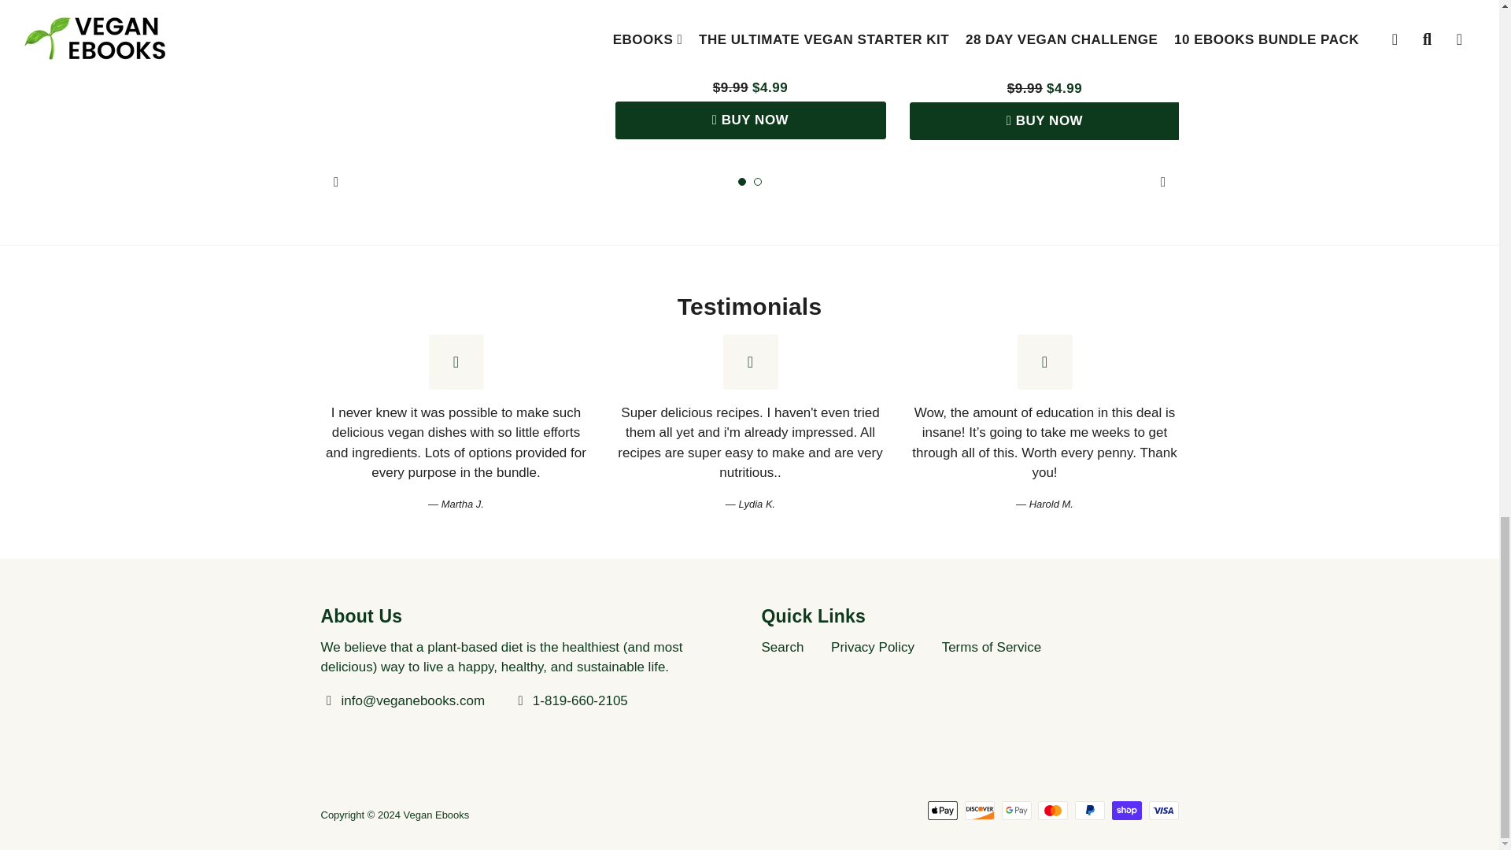 The image size is (1511, 850). I want to click on Apple Pay, so click(943, 811).